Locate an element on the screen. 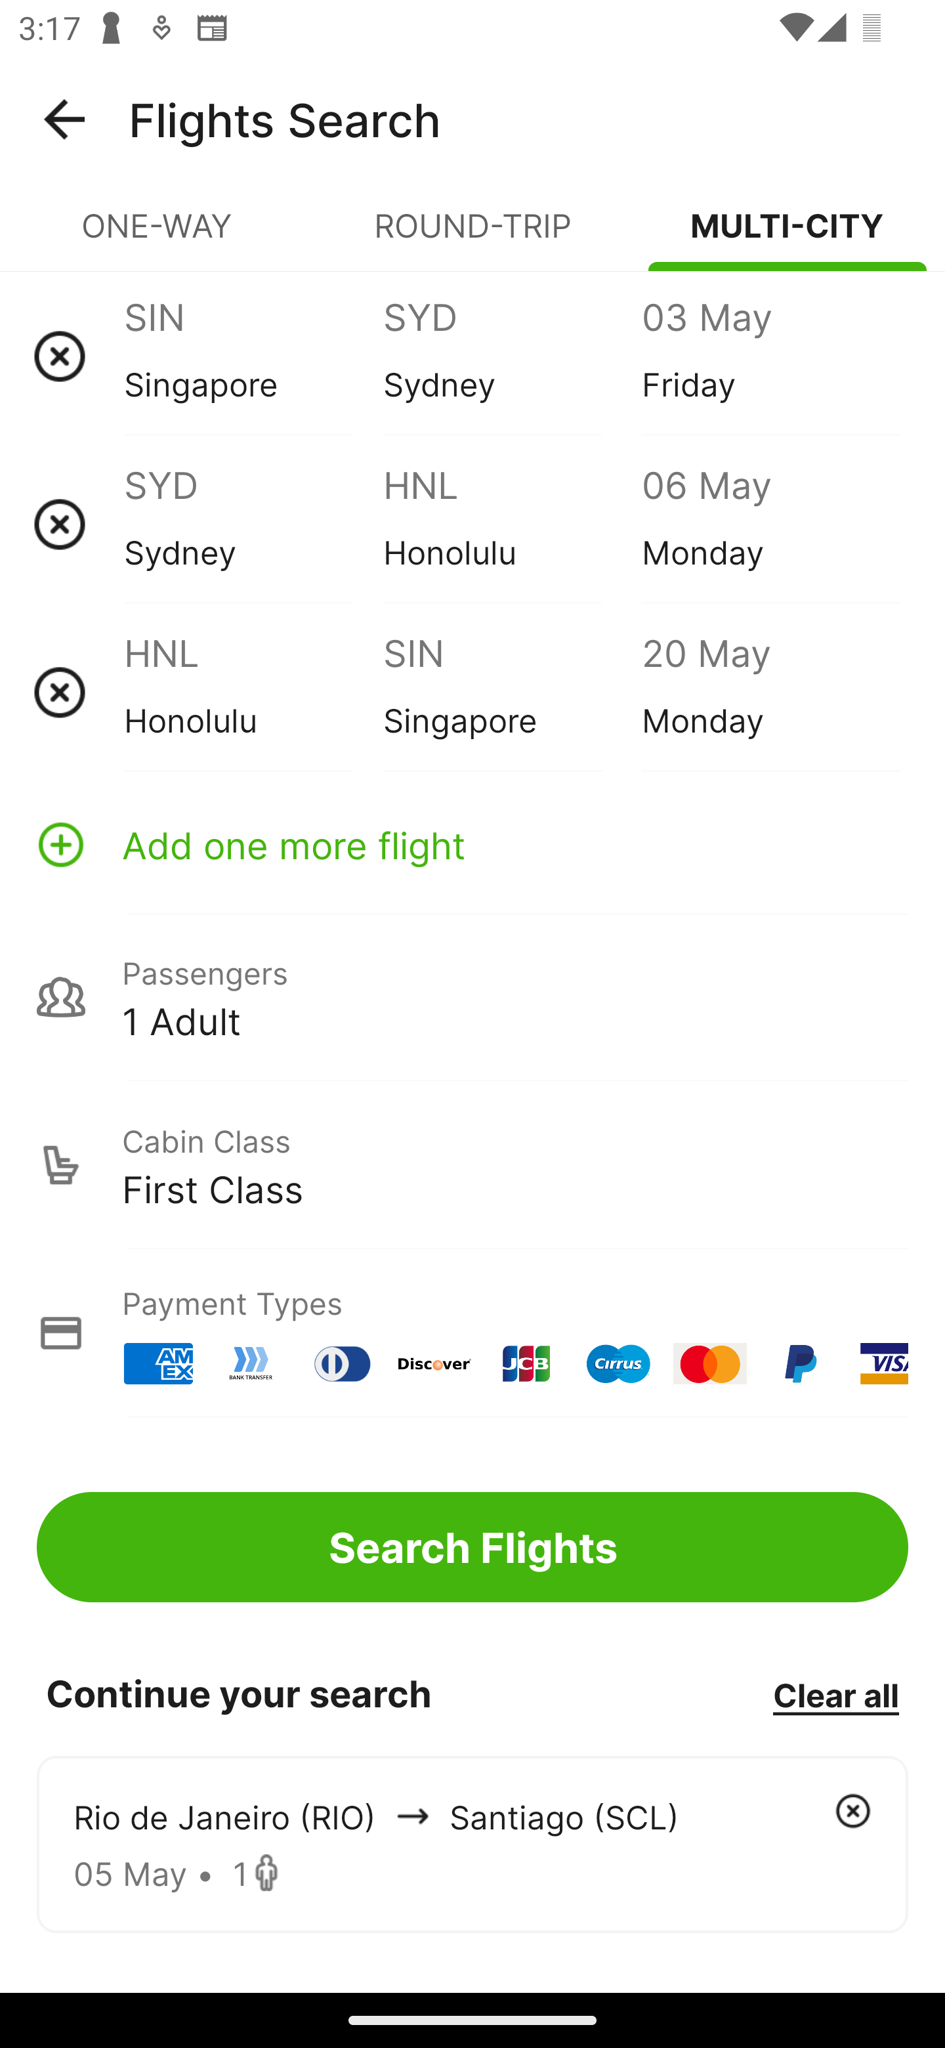 Image resolution: width=945 pixels, height=2048 pixels. Passengers 1 Adult is located at coordinates (472, 996).